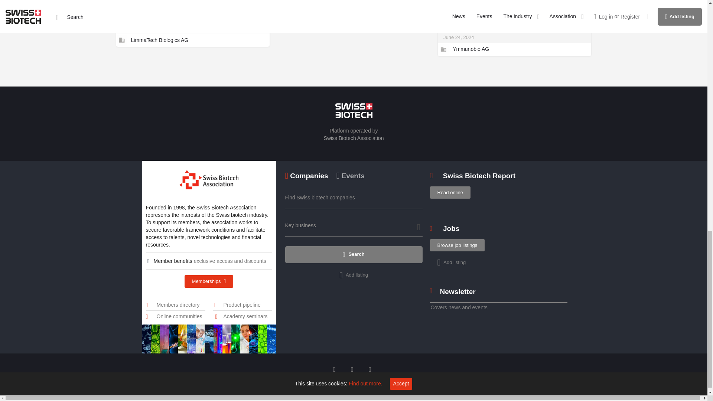 The height and width of the screenshot is (401, 713). What do you see at coordinates (354, 110) in the screenshot?
I see `swiss-biotech-logo-neg` at bounding box center [354, 110].